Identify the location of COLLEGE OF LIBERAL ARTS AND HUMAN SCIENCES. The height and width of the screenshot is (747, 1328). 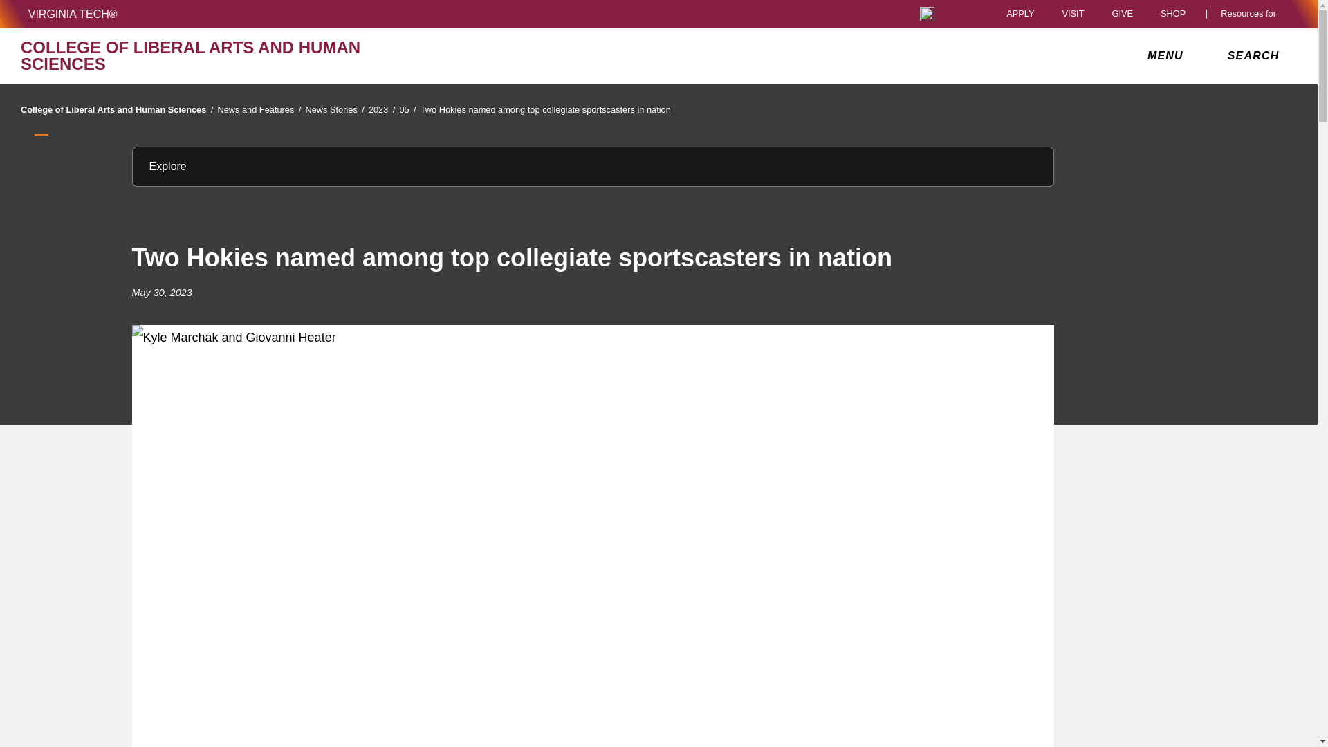
(228, 55).